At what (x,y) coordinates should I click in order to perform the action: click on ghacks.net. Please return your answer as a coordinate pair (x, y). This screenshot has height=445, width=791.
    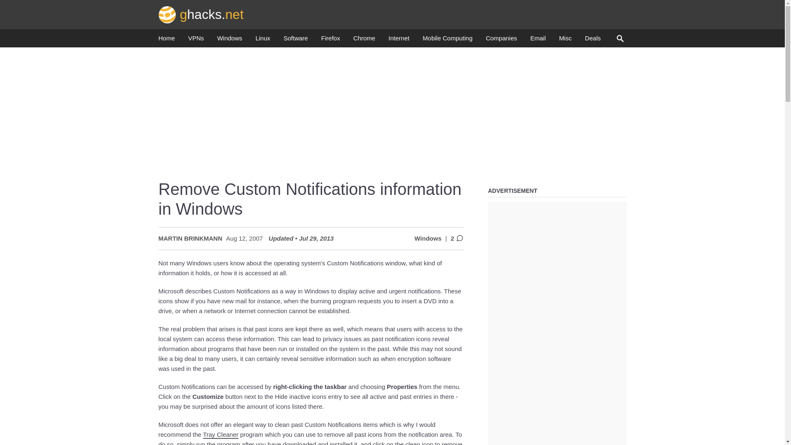
    Looking at the image, I should click on (201, 14).